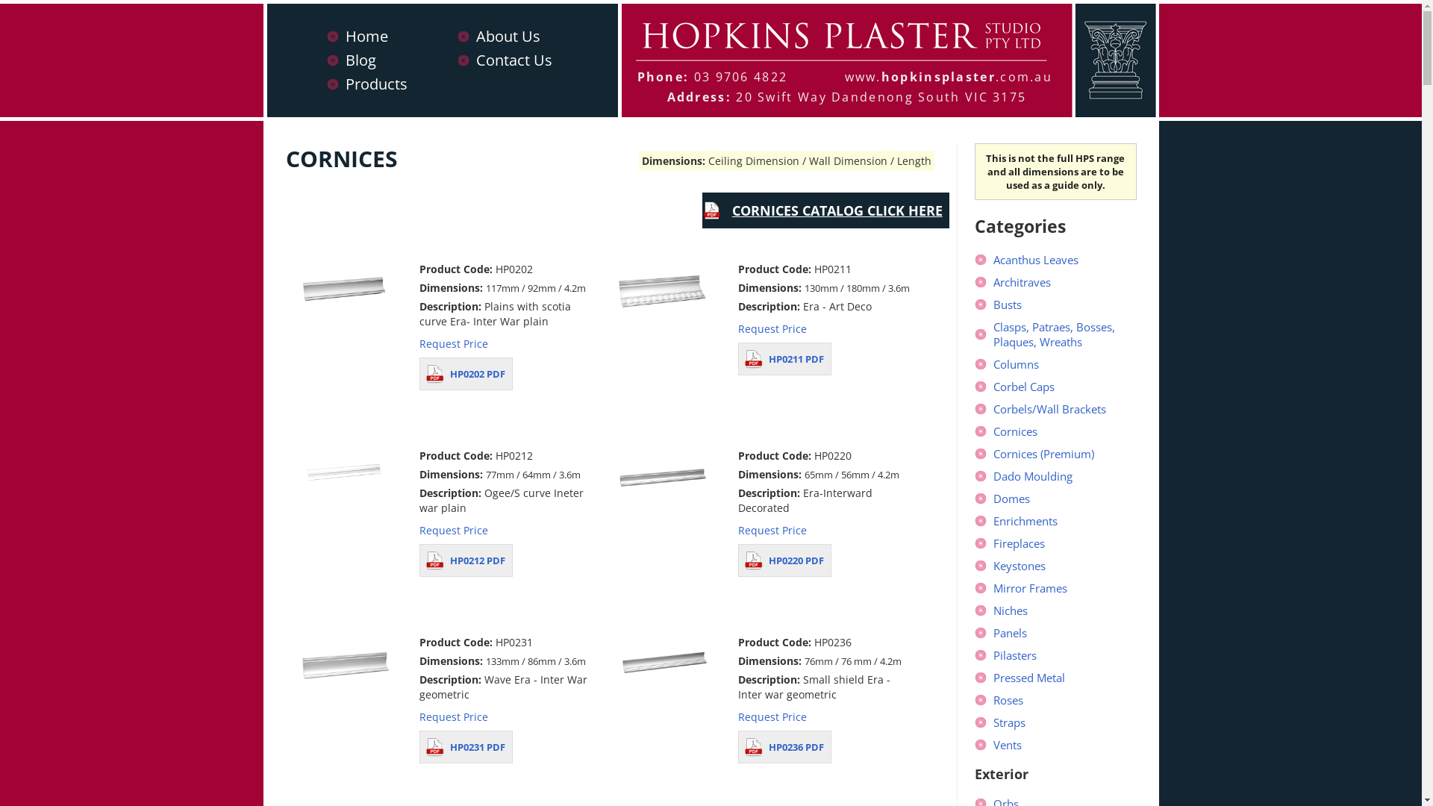  I want to click on Request Price, so click(772, 716).